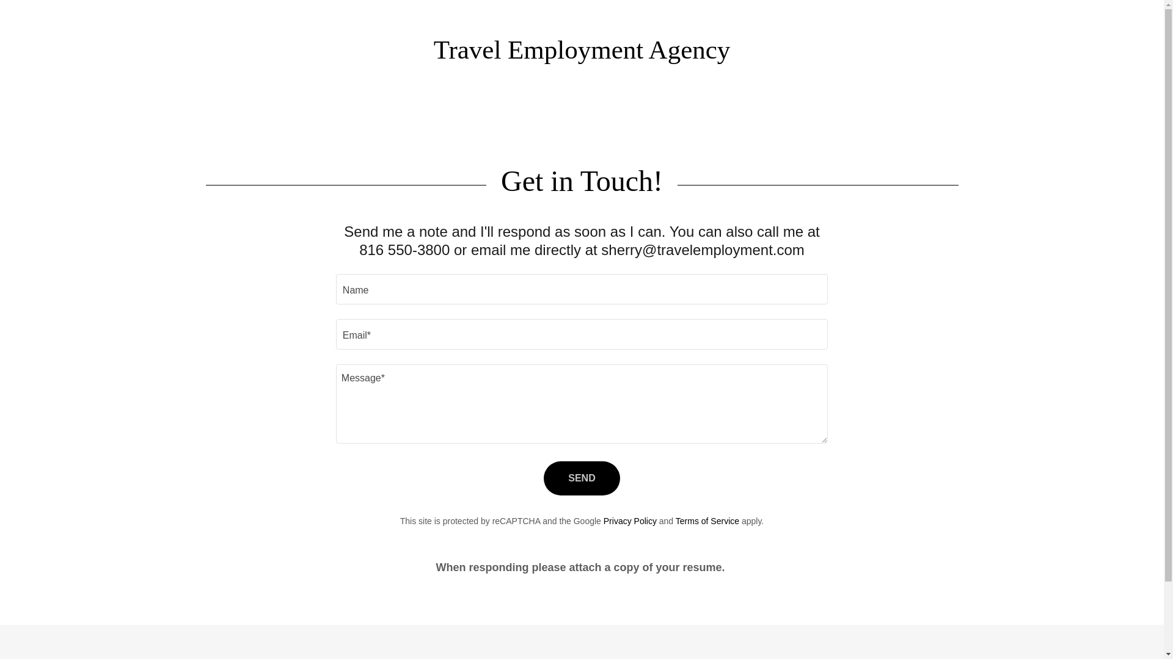 This screenshot has width=1173, height=659. I want to click on Privacy Policy, so click(630, 520).